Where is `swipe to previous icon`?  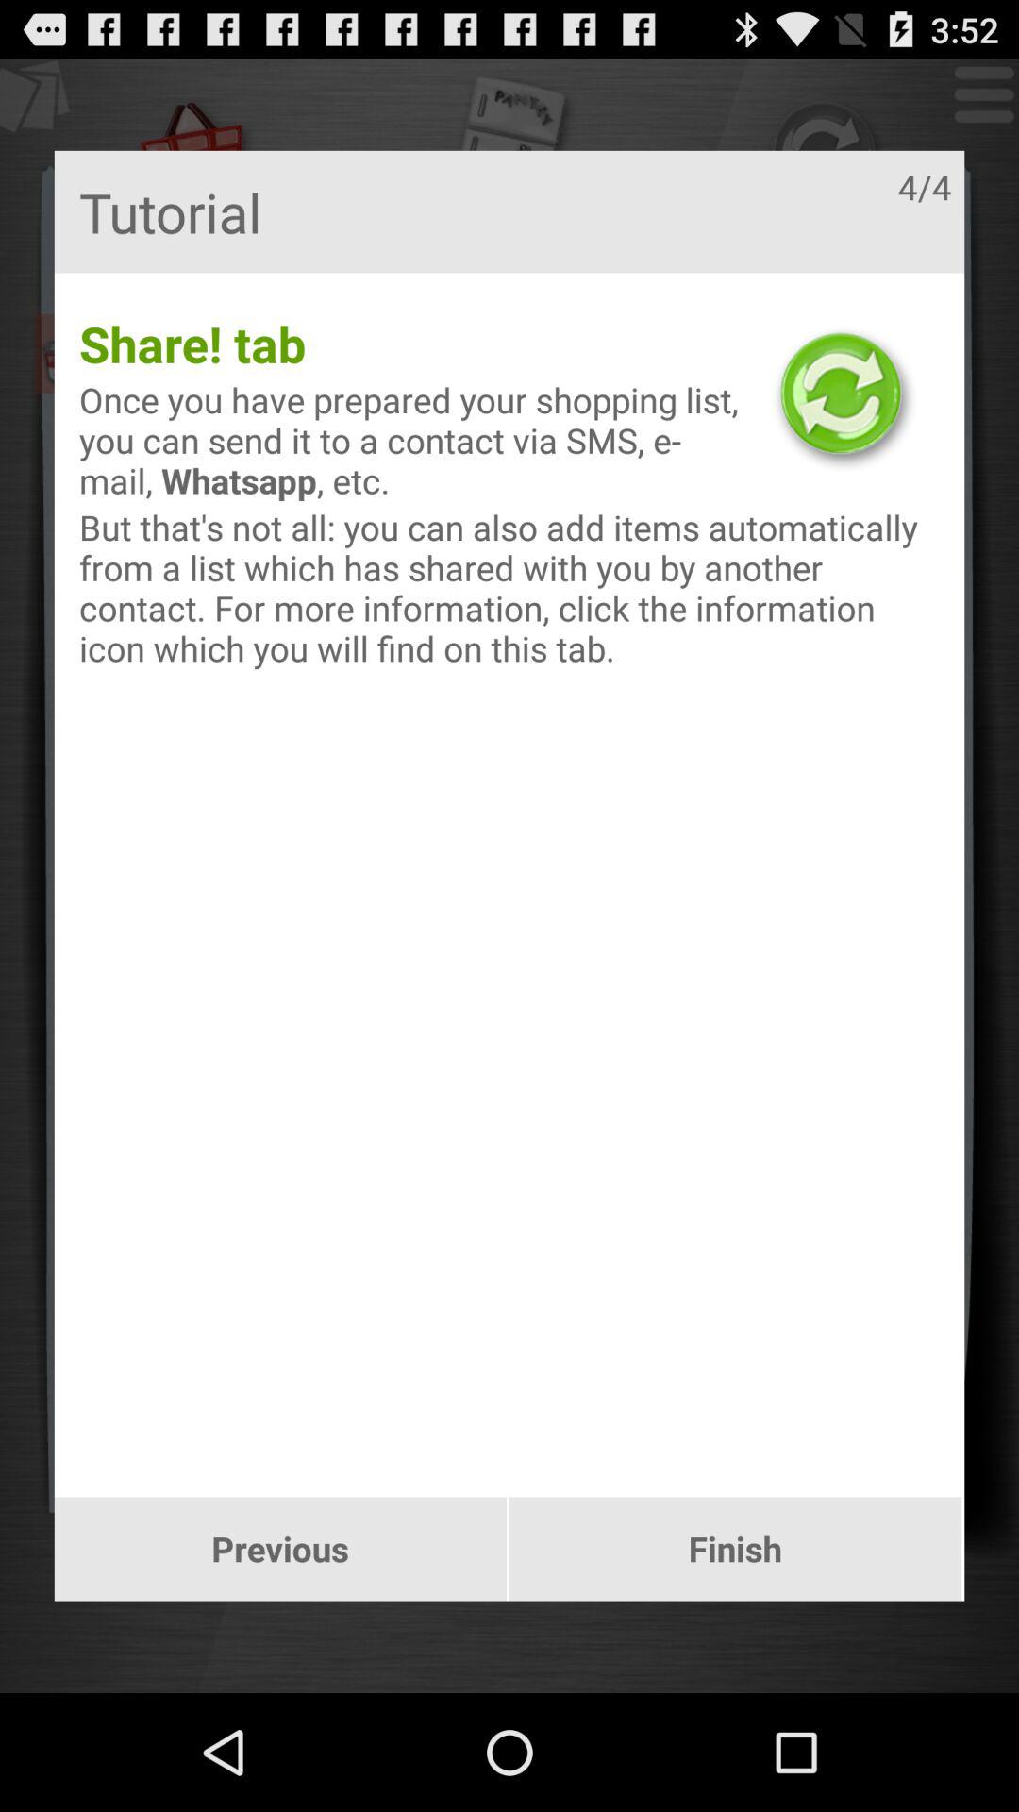 swipe to previous icon is located at coordinates (279, 1549).